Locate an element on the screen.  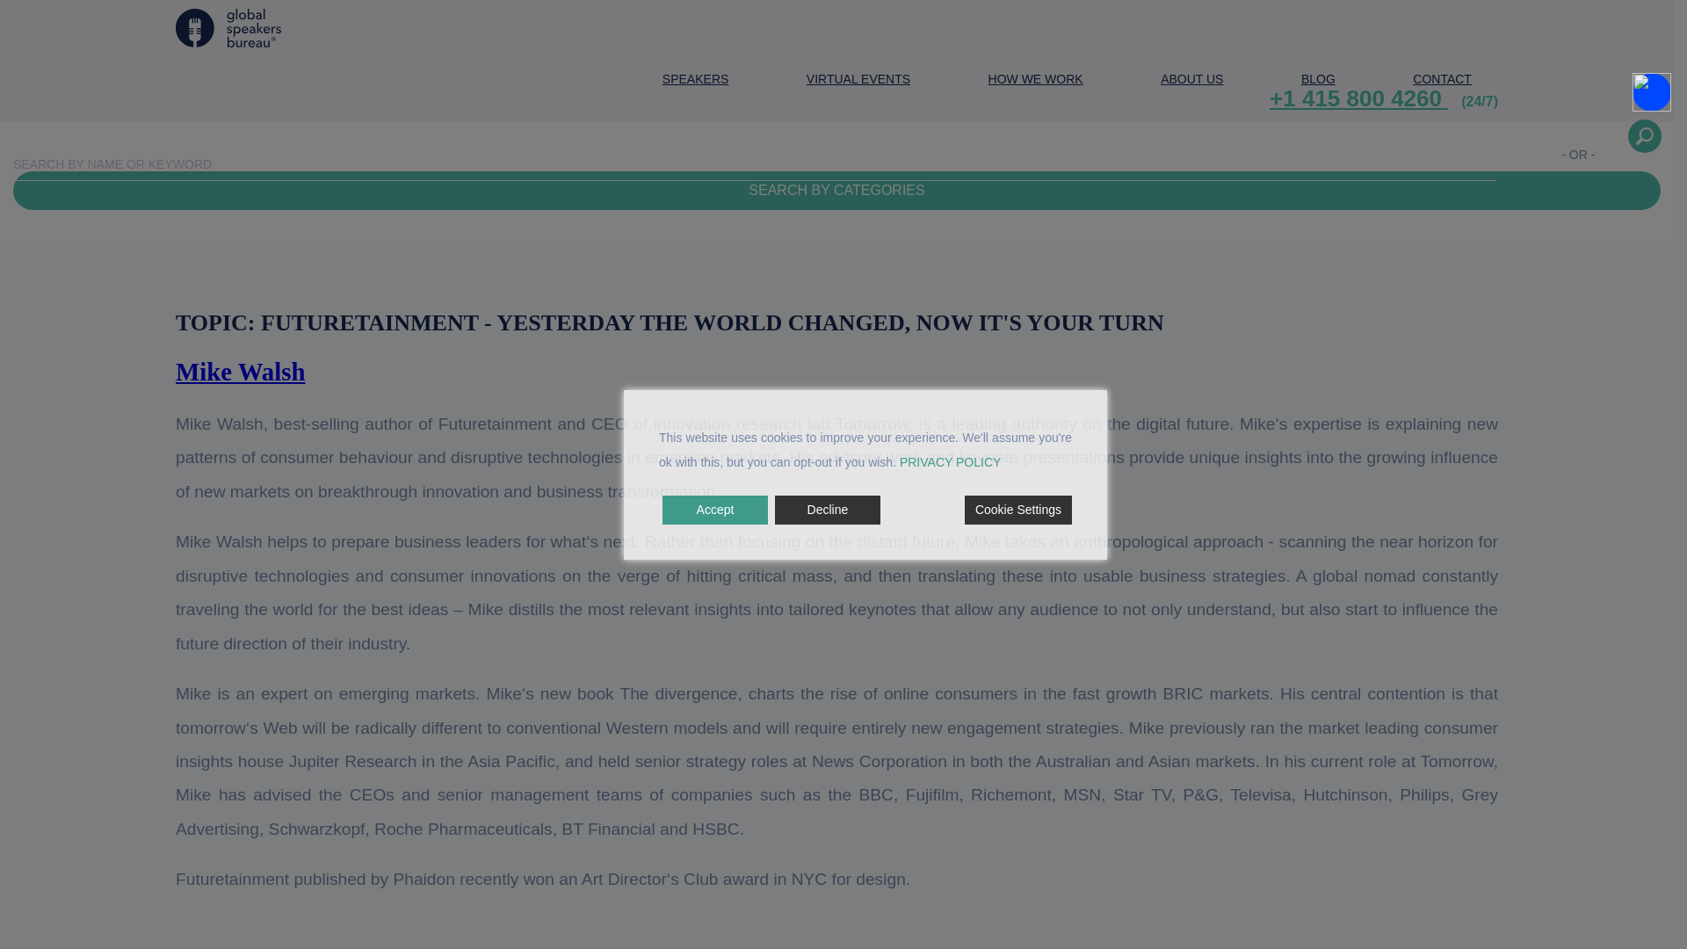
BLOG is located at coordinates (1318, 81).